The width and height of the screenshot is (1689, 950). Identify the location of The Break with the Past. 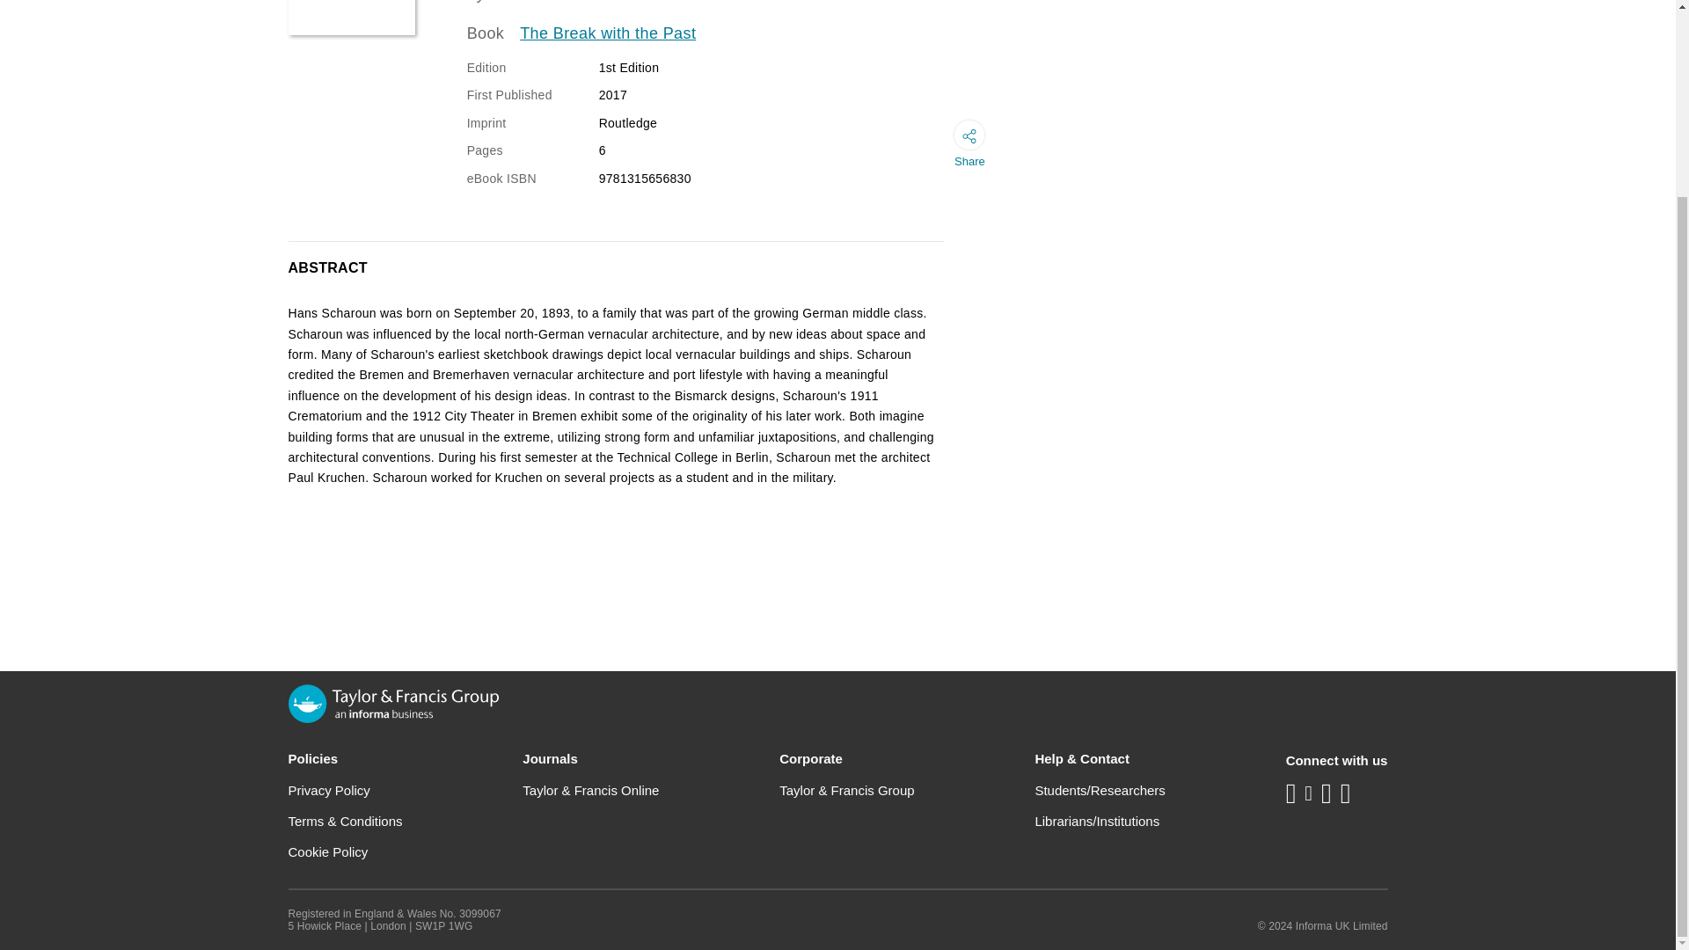
(608, 33).